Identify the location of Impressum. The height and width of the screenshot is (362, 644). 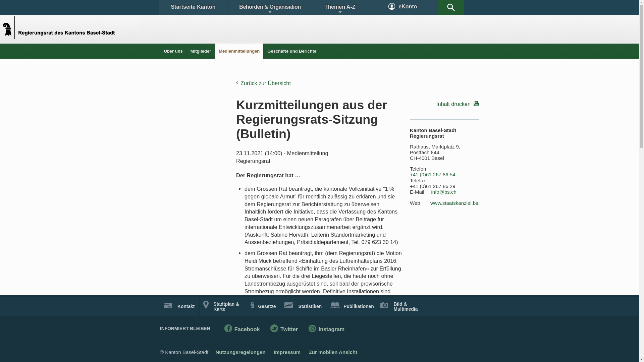
(287, 352).